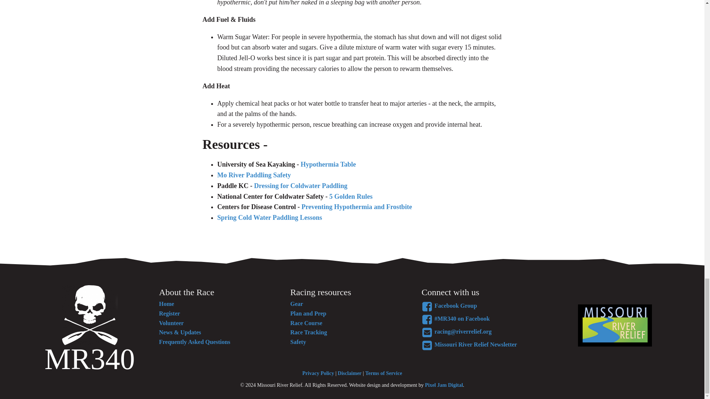 The width and height of the screenshot is (710, 399). Describe the element at coordinates (488, 307) in the screenshot. I see `Facebook Group` at that location.